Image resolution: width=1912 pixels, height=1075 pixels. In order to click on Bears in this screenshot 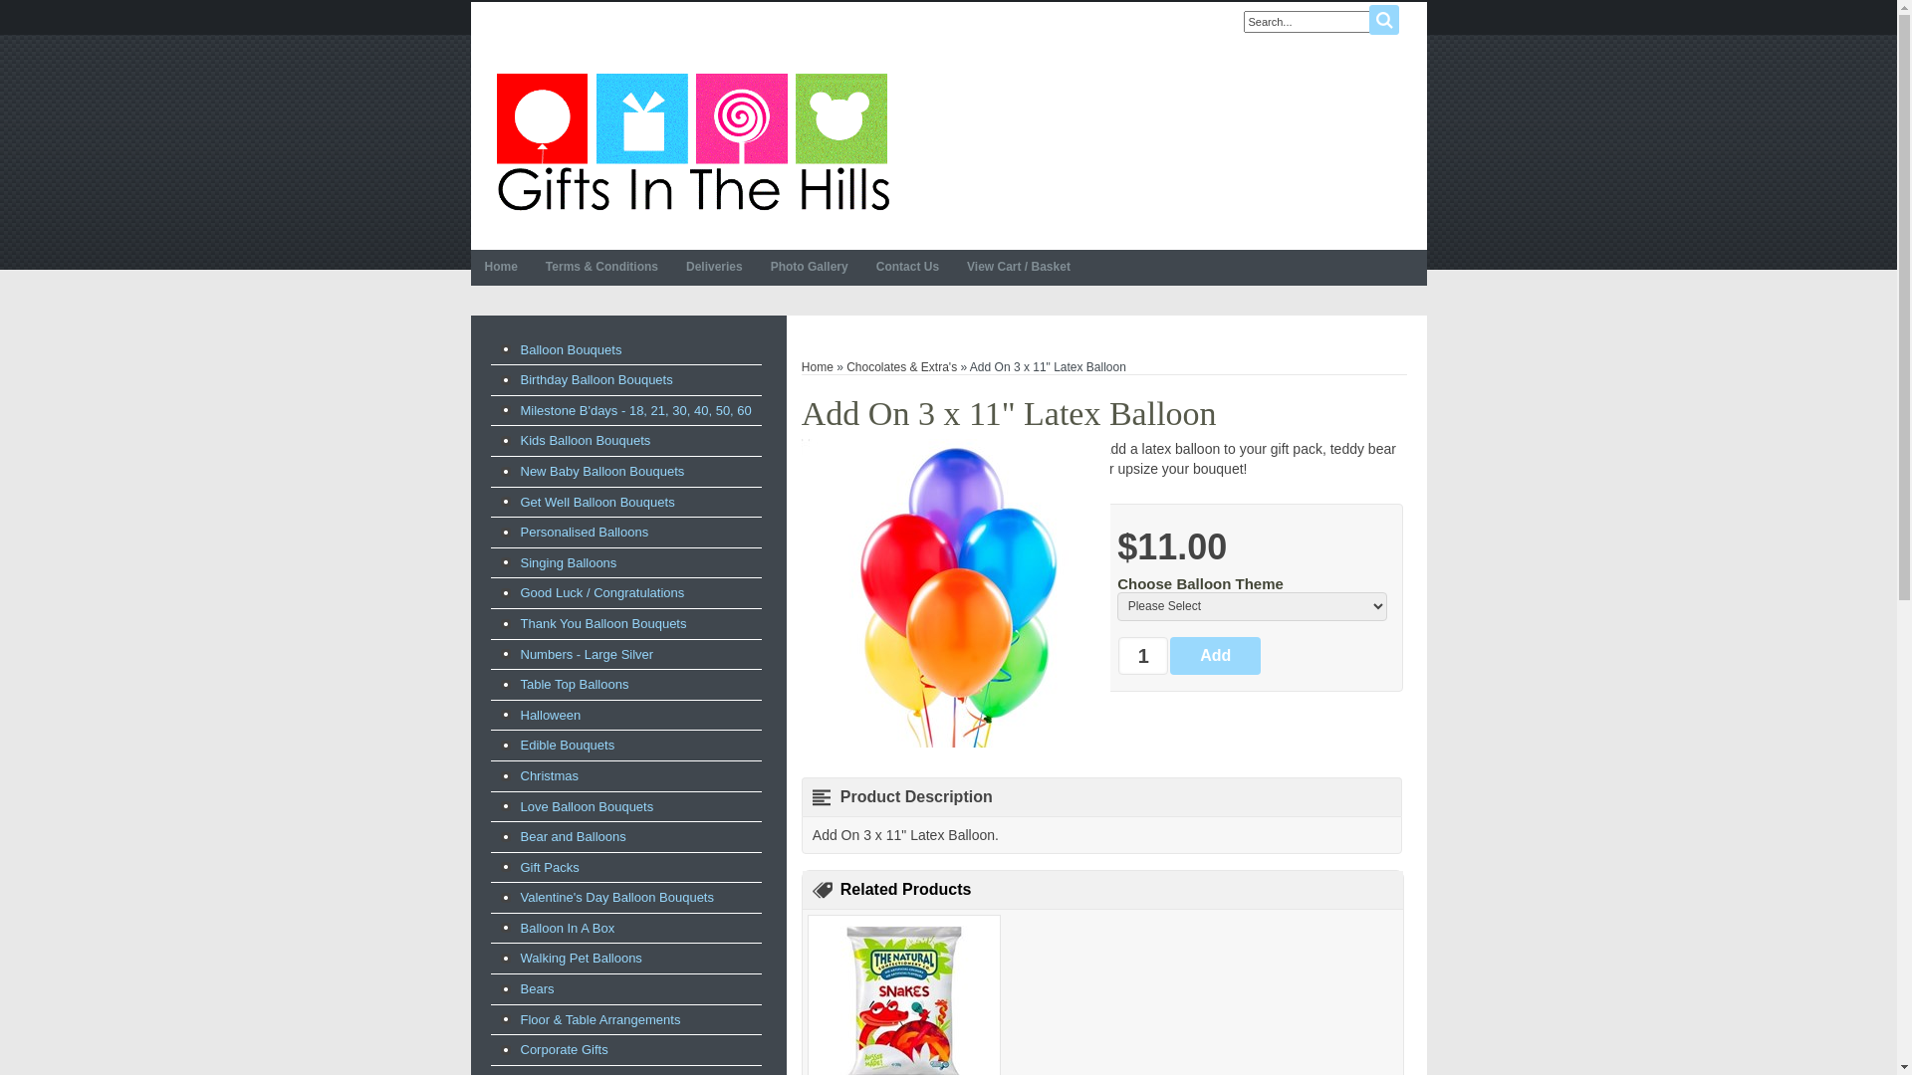, I will do `click(625, 989)`.